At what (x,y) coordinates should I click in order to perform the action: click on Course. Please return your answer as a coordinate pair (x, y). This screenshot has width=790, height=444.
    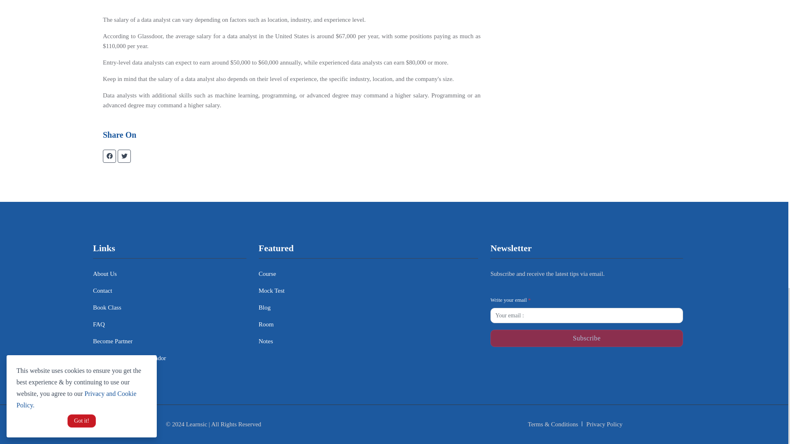
    Looking at the image, I should click on (267, 274).